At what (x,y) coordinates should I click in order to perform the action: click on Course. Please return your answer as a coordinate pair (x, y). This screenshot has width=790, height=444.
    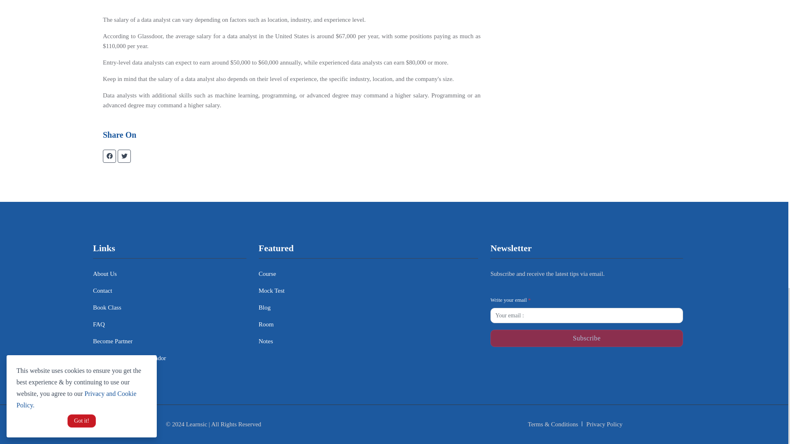
    Looking at the image, I should click on (267, 274).